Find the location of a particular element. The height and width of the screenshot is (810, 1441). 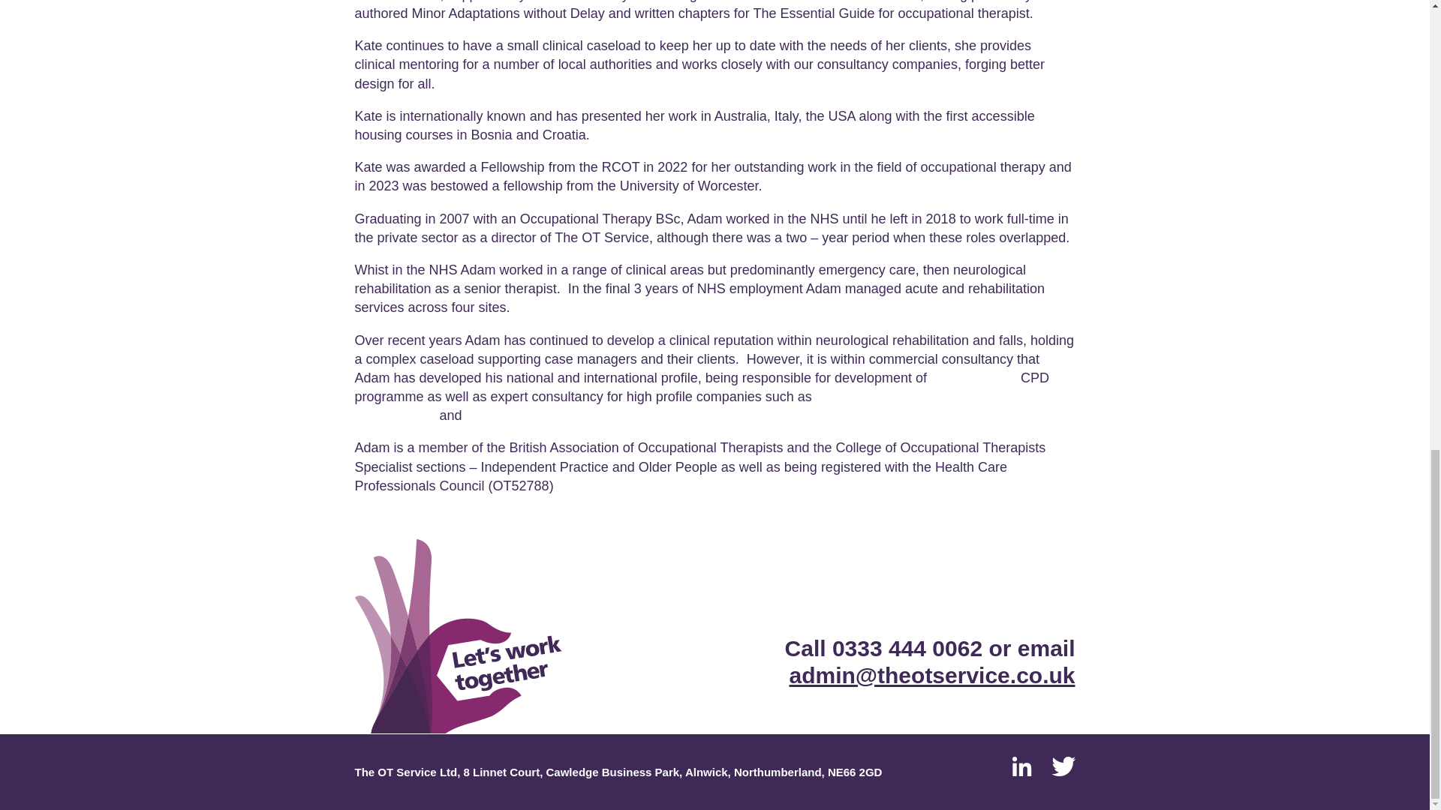

Mangar International is located at coordinates (693, 406).